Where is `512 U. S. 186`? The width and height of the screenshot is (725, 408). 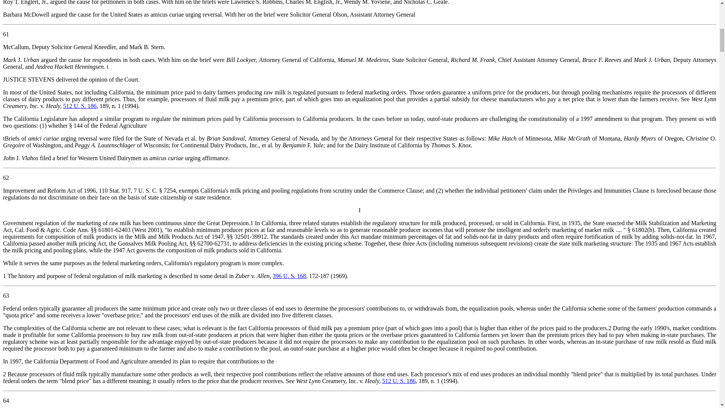
512 U. S. 186 is located at coordinates (399, 381).